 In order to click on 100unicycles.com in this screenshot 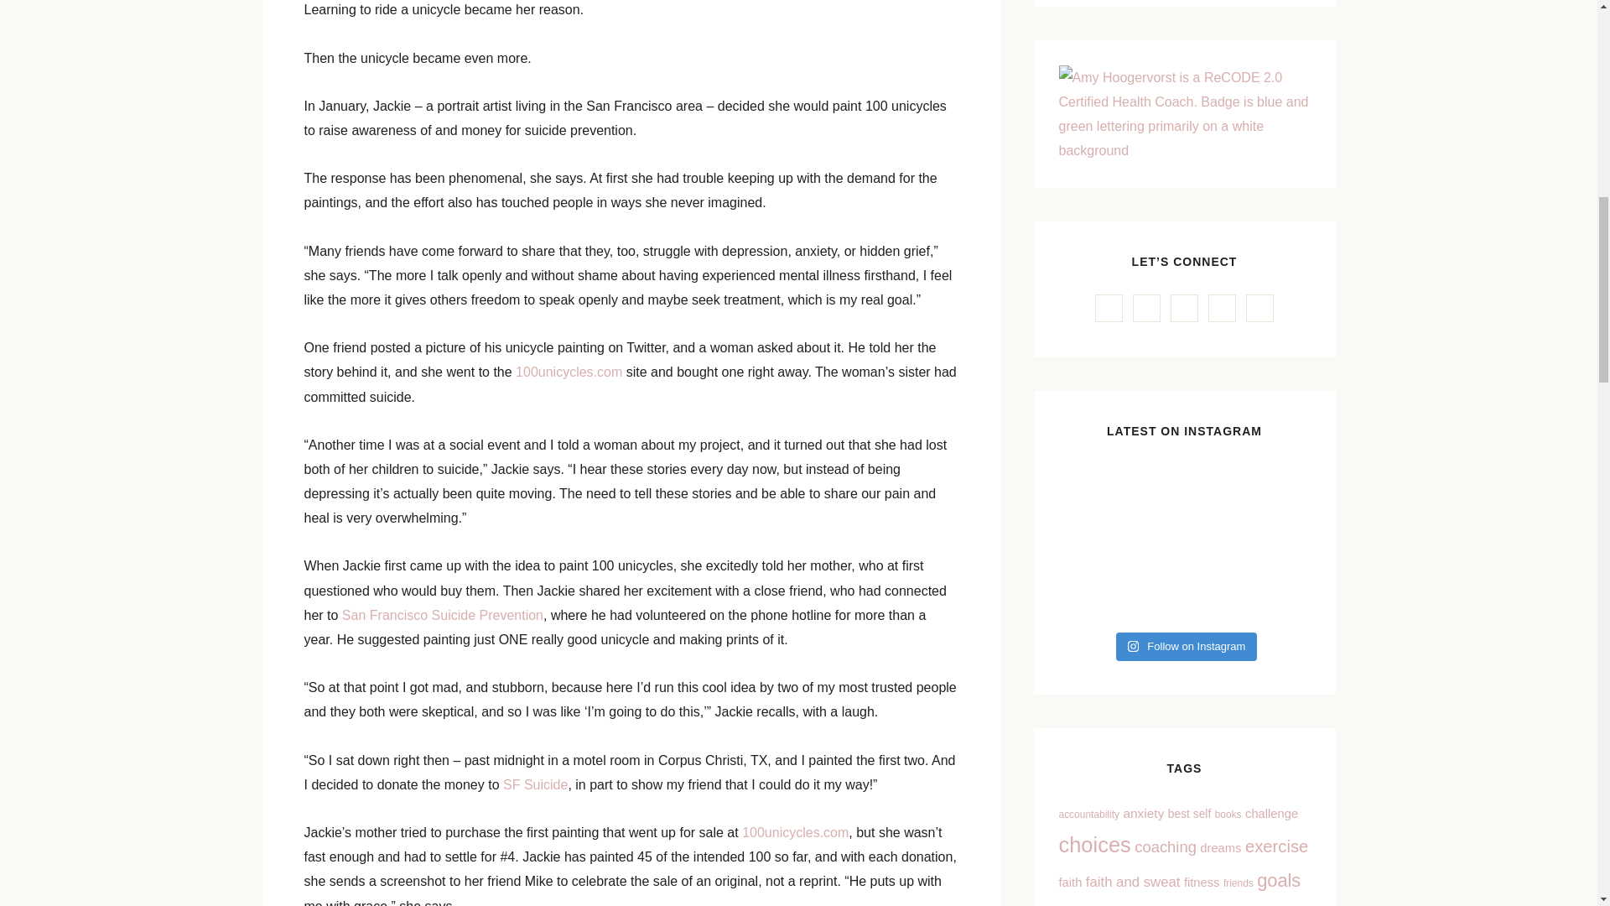, I will do `click(795, 832)`.